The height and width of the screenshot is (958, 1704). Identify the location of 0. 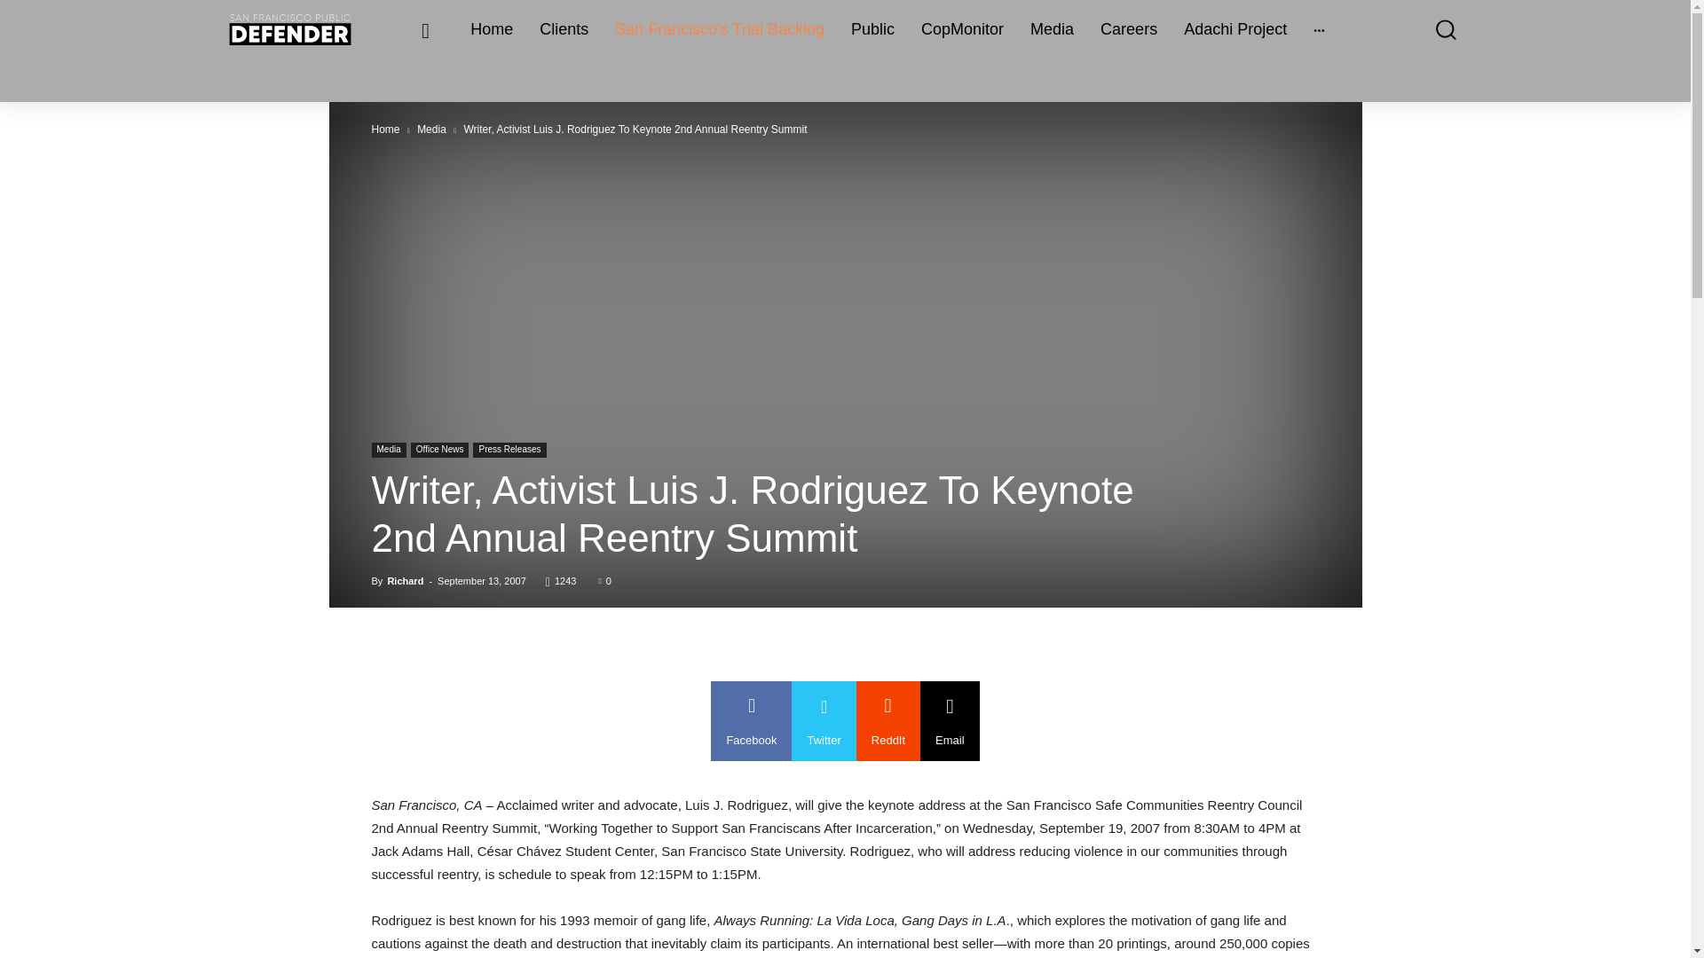
(603, 580).